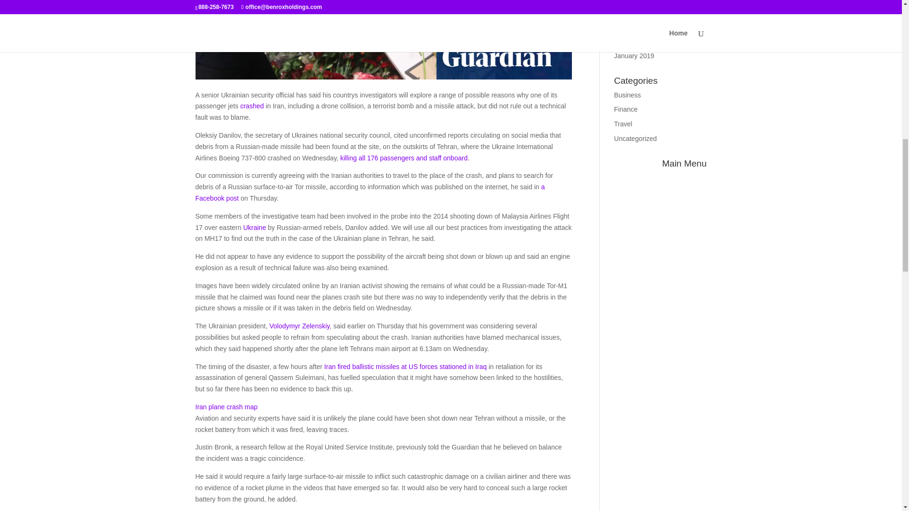 Image resolution: width=909 pixels, height=511 pixels. What do you see at coordinates (360, 158) in the screenshot?
I see `killing all 176` at bounding box center [360, 158].